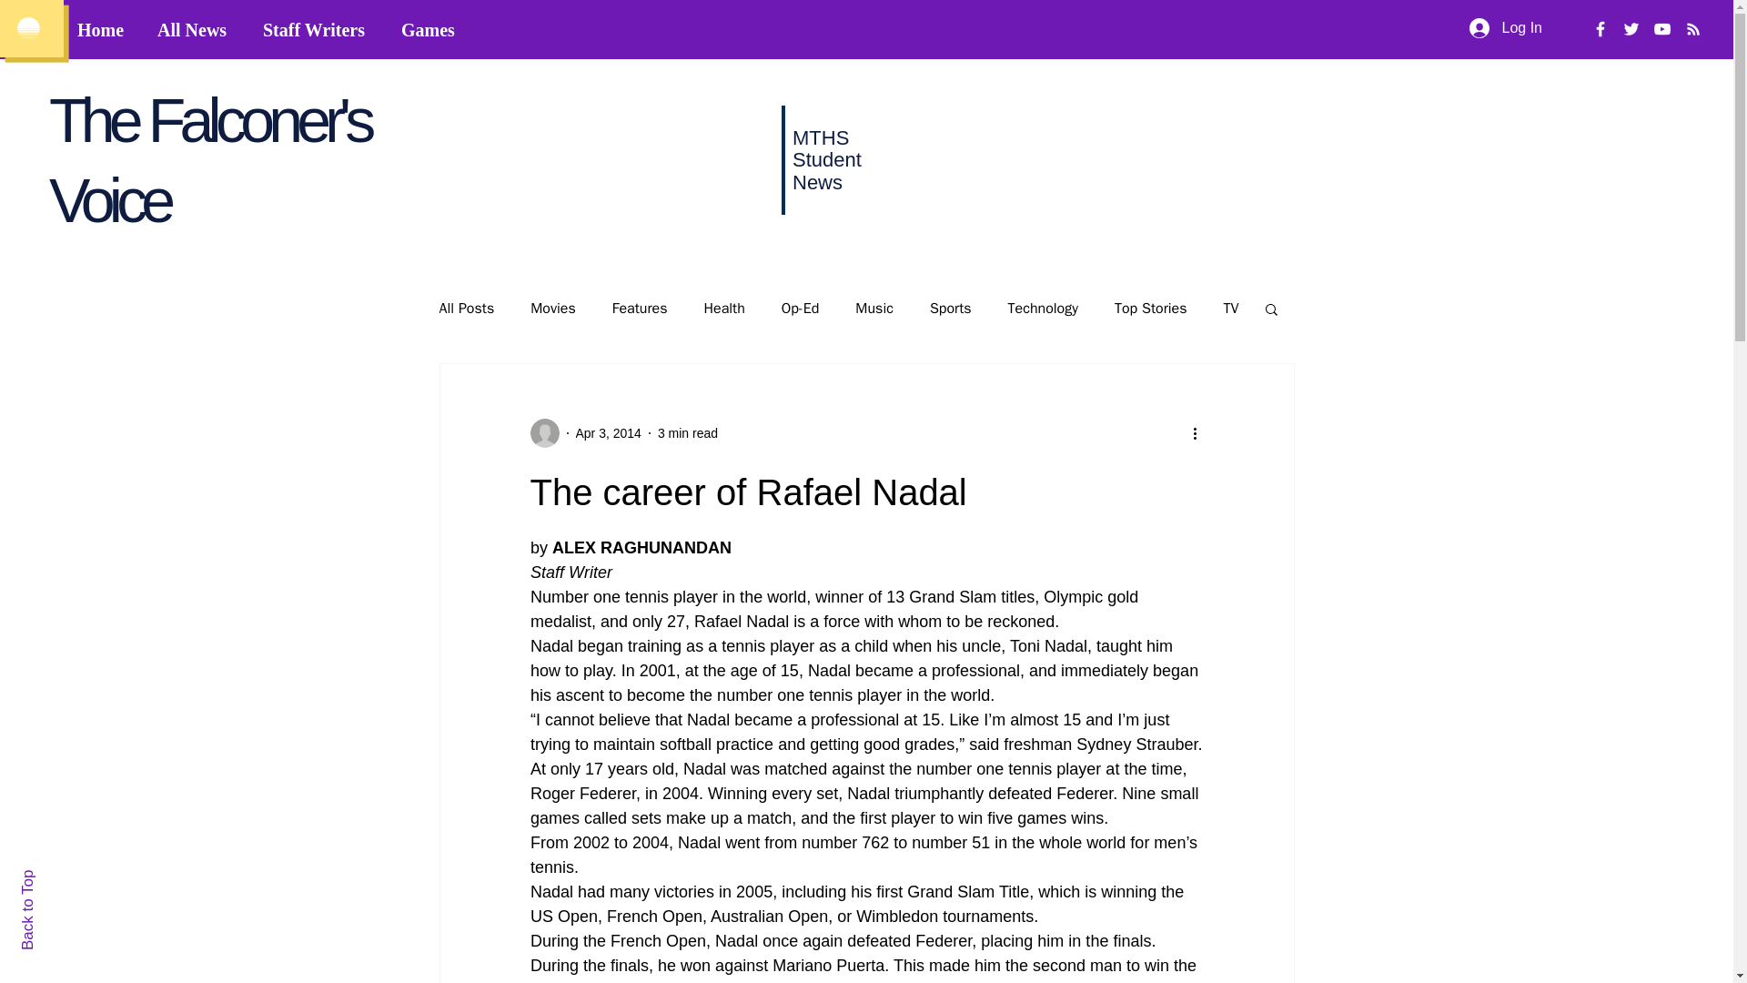 This screenshot has width=1747, height=983. What do you see at coordinates (431, 30) in the screenshot?
I see `Games` at bounding box center [431, 30].